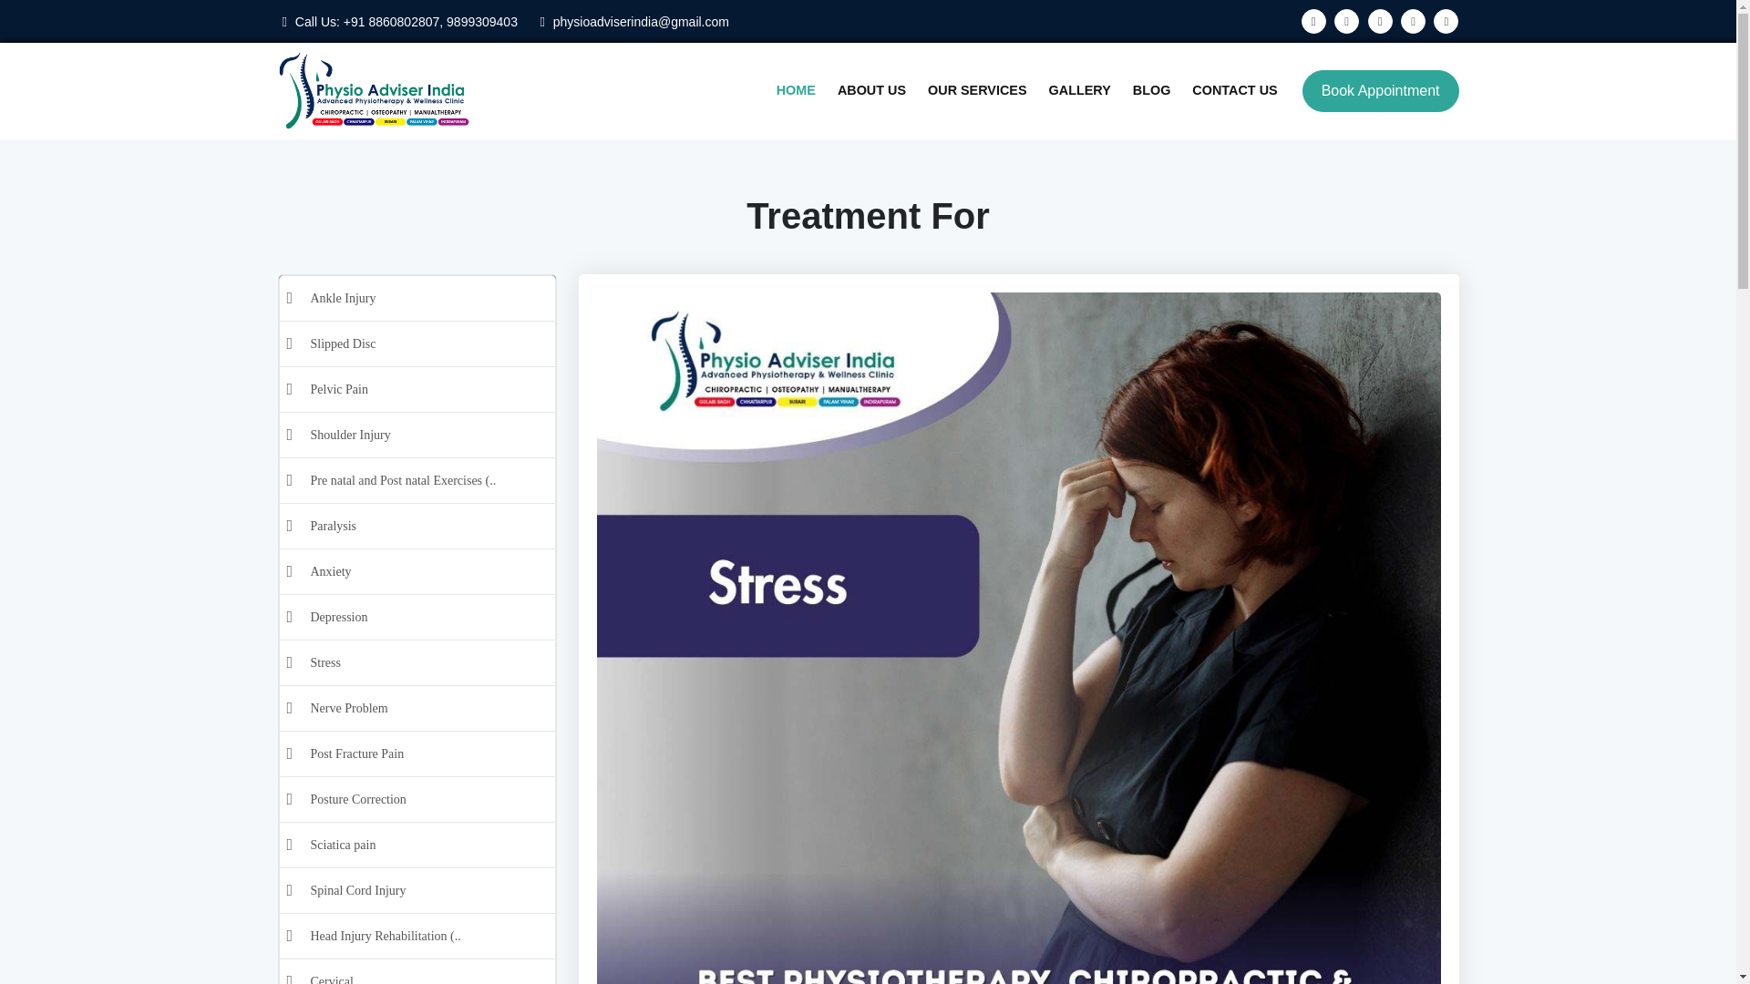  I want to click on Post Fracture Pain, so click(427, 754).